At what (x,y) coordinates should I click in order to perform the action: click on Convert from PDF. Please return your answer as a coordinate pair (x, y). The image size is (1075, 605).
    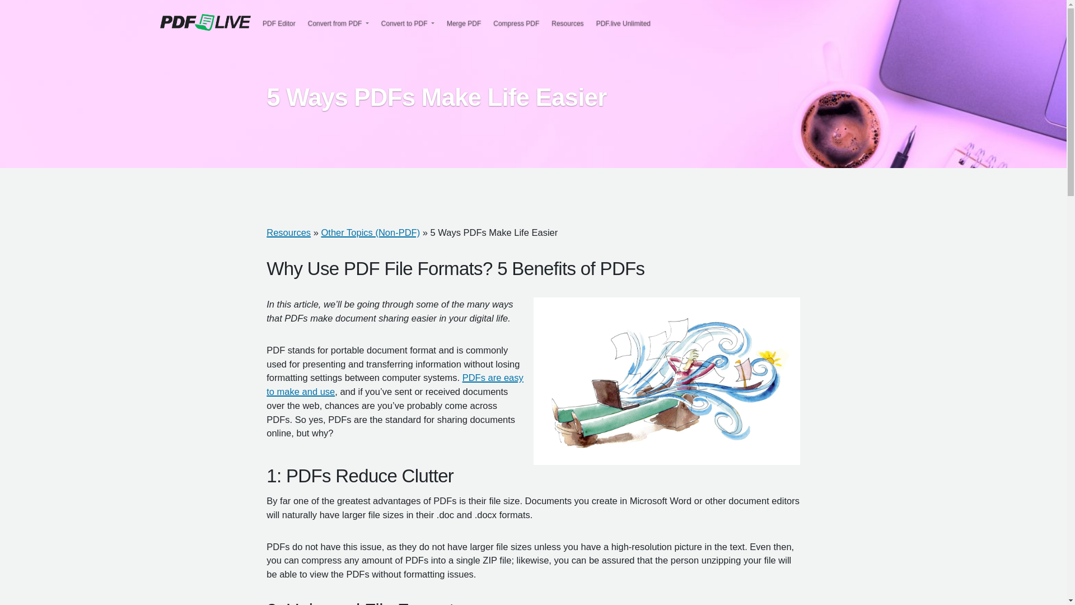
    Looking at the image, I should click on (335, 24).